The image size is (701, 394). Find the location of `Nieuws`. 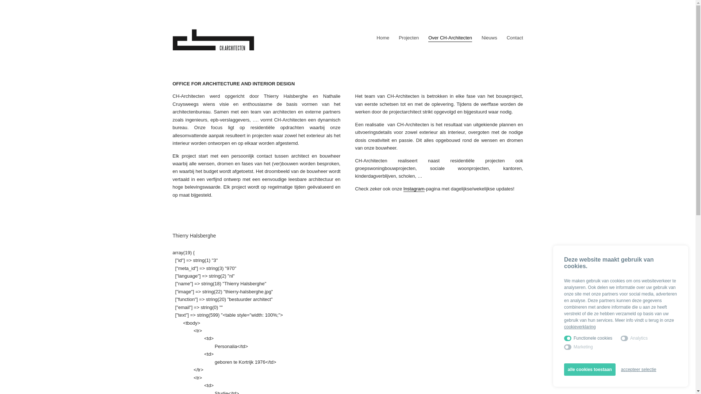

Nieuws is located at coordinates (489, 38).